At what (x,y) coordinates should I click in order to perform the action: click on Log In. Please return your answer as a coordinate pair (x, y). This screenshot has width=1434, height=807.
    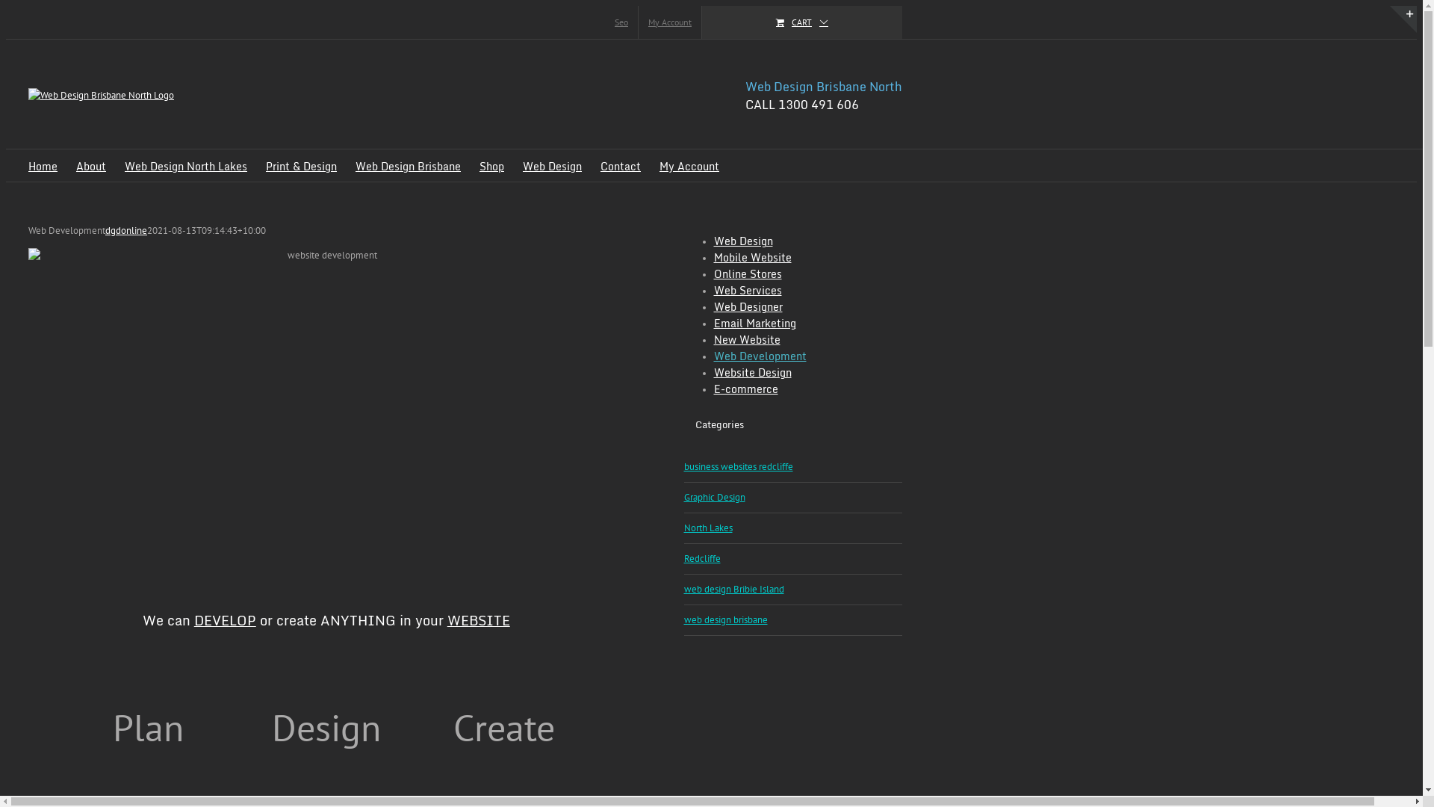
    Looking at the image, I should click on (807, 151).